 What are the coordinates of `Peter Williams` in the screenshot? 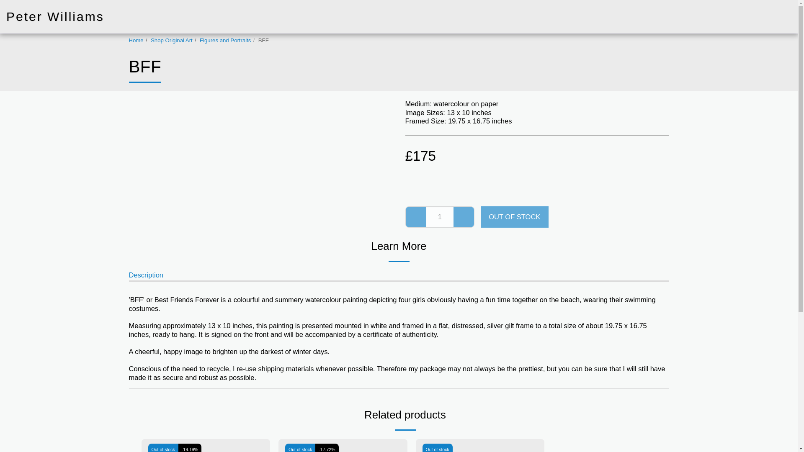 It's located at (55, 17).